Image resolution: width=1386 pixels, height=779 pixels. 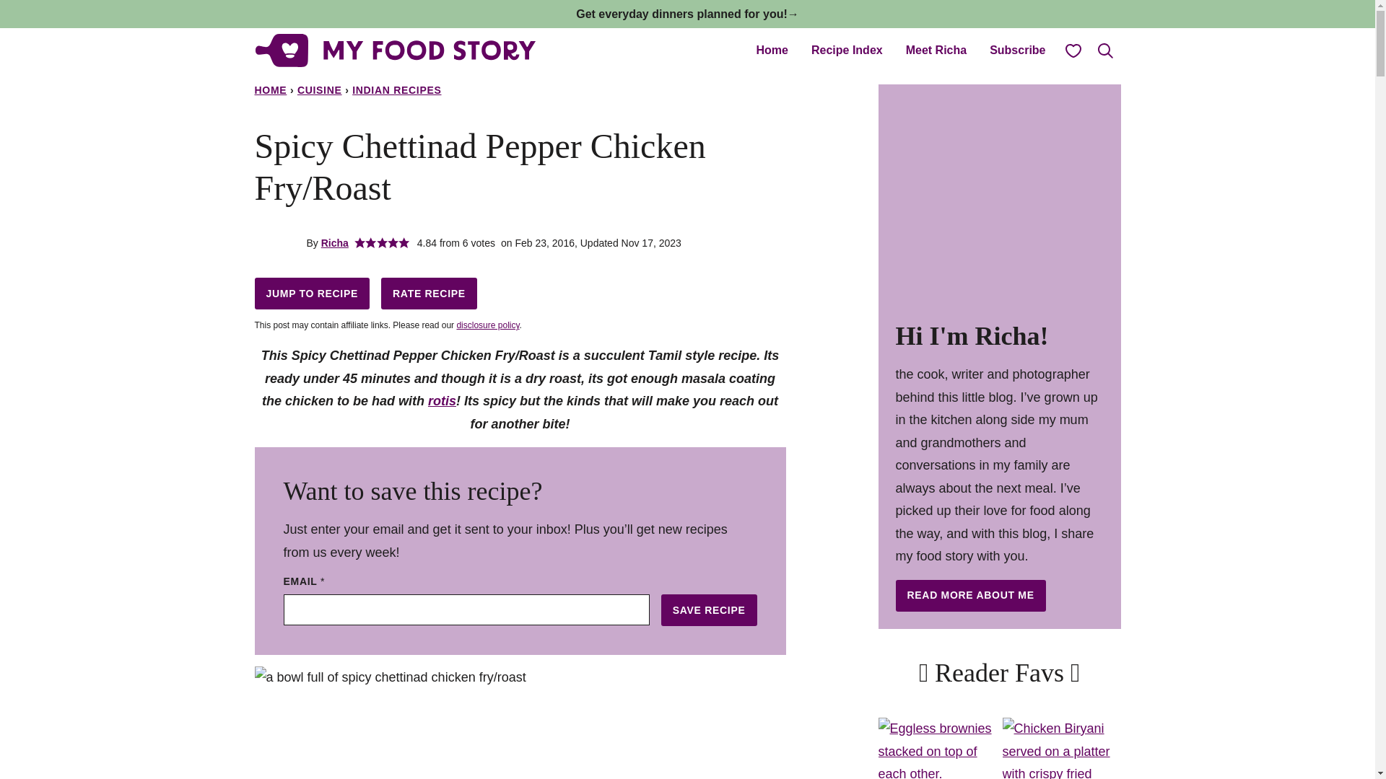 I want to click on rotis, so click(x=442, y=401).